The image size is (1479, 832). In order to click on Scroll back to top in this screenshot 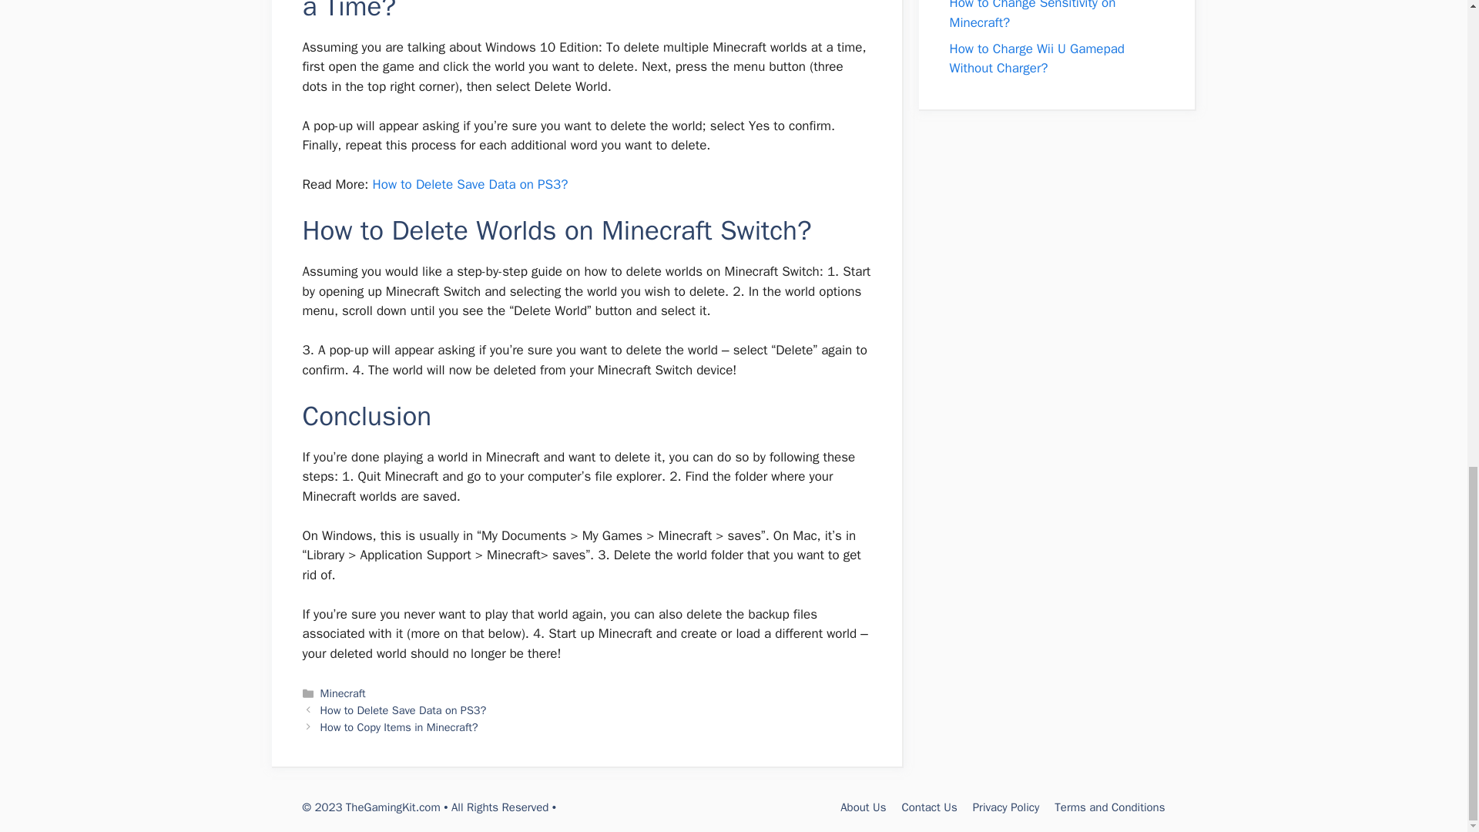, I will do `click(1429, 493)`.